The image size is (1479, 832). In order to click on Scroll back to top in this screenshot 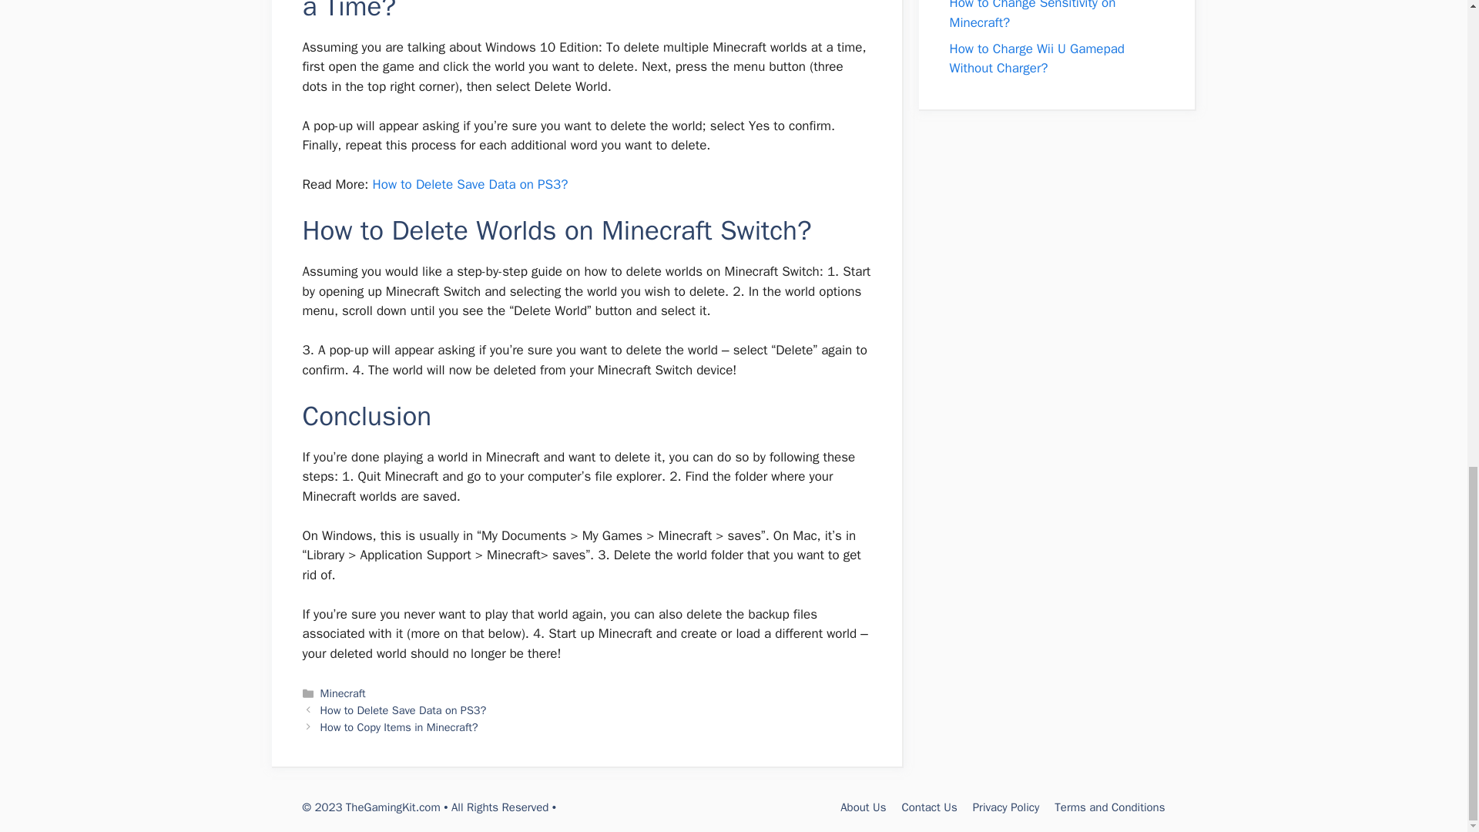, I will do `click(1429, 493)`.